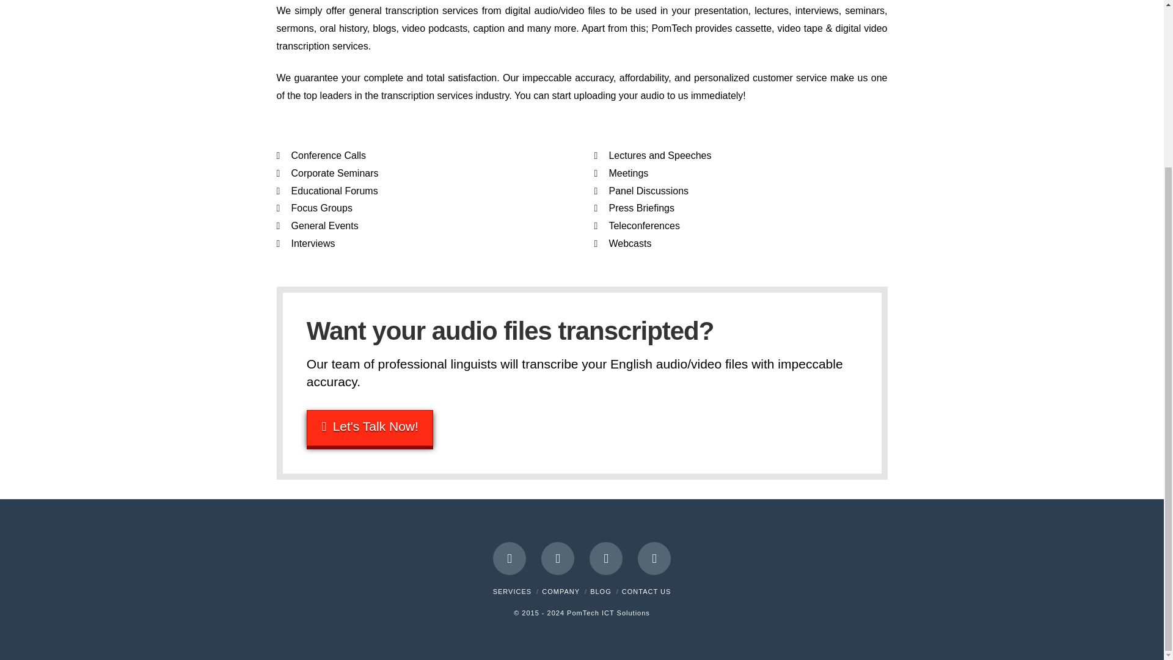 The width and height of the screenshot is (1173, 660). I want to click on BLOG, so click(600, 592).